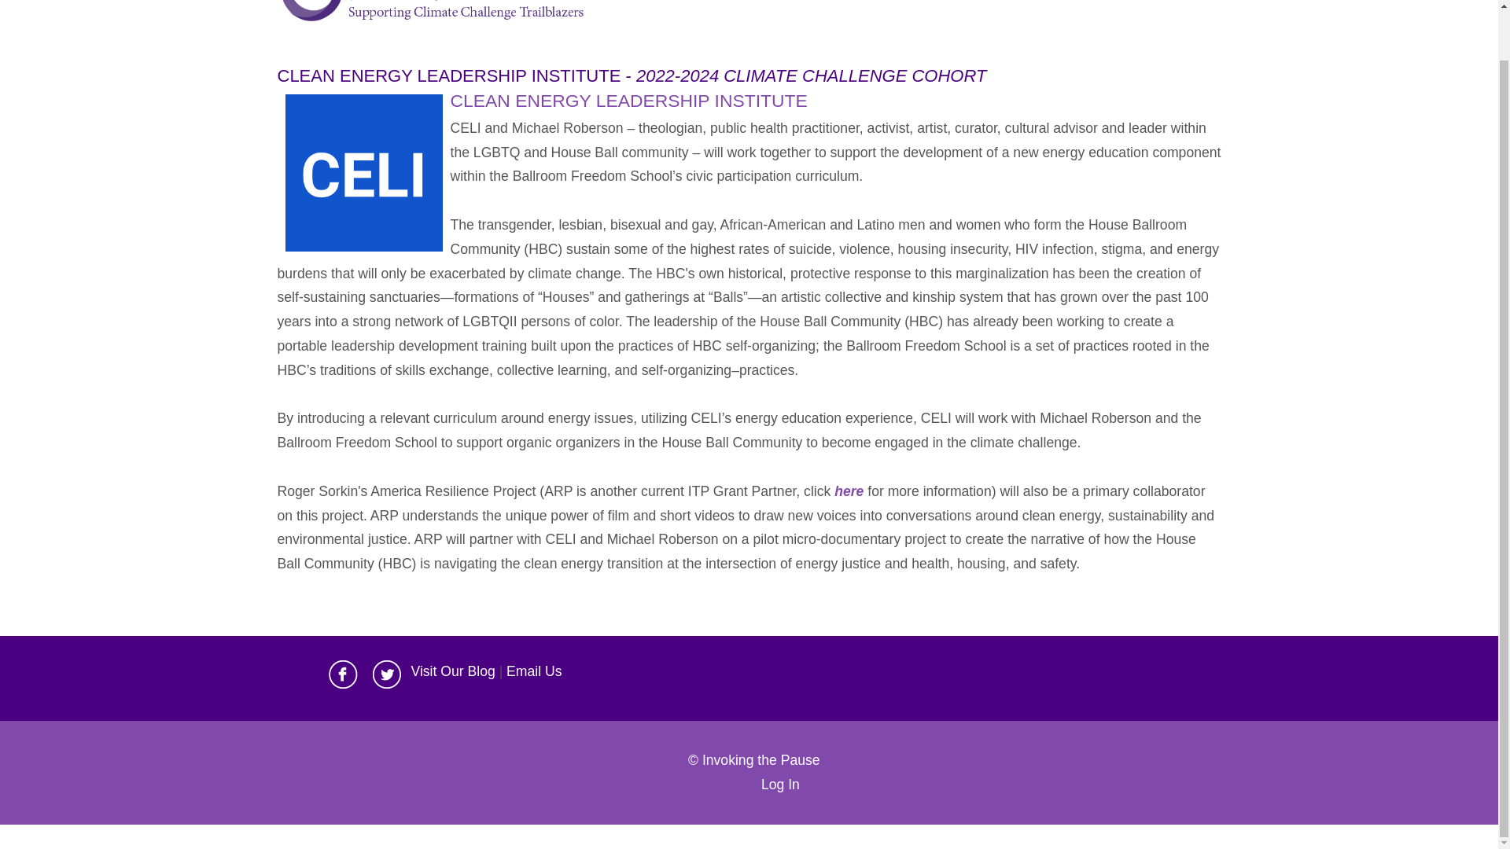 The width and height of the screenshot is (1510, 849). Describe the element at coordinates (646, 3) in the screenshot. I see `APPROACH` at that location.